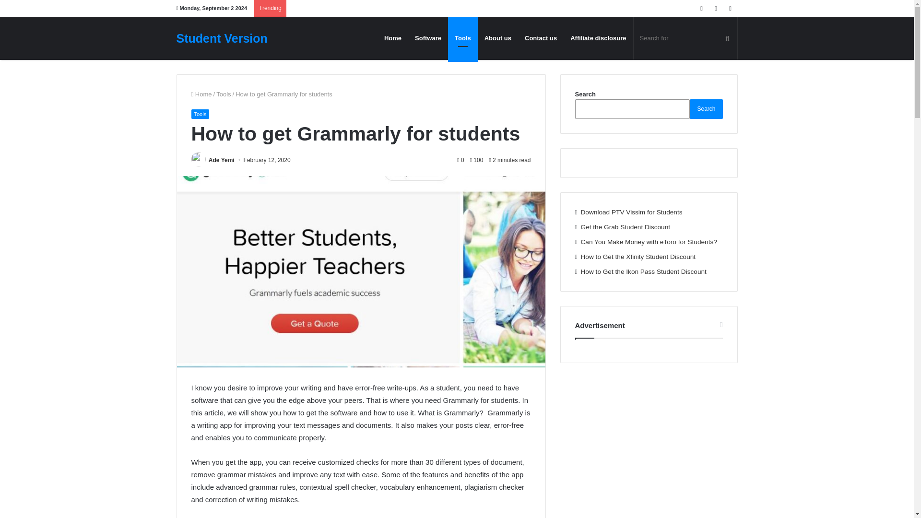 Image resolution: width=921 pixels, height=518 pixels. What do you see at coordinates (222, 160) in the screenshot?
I see `Ade Yemi` at bounding box center [222, 160].